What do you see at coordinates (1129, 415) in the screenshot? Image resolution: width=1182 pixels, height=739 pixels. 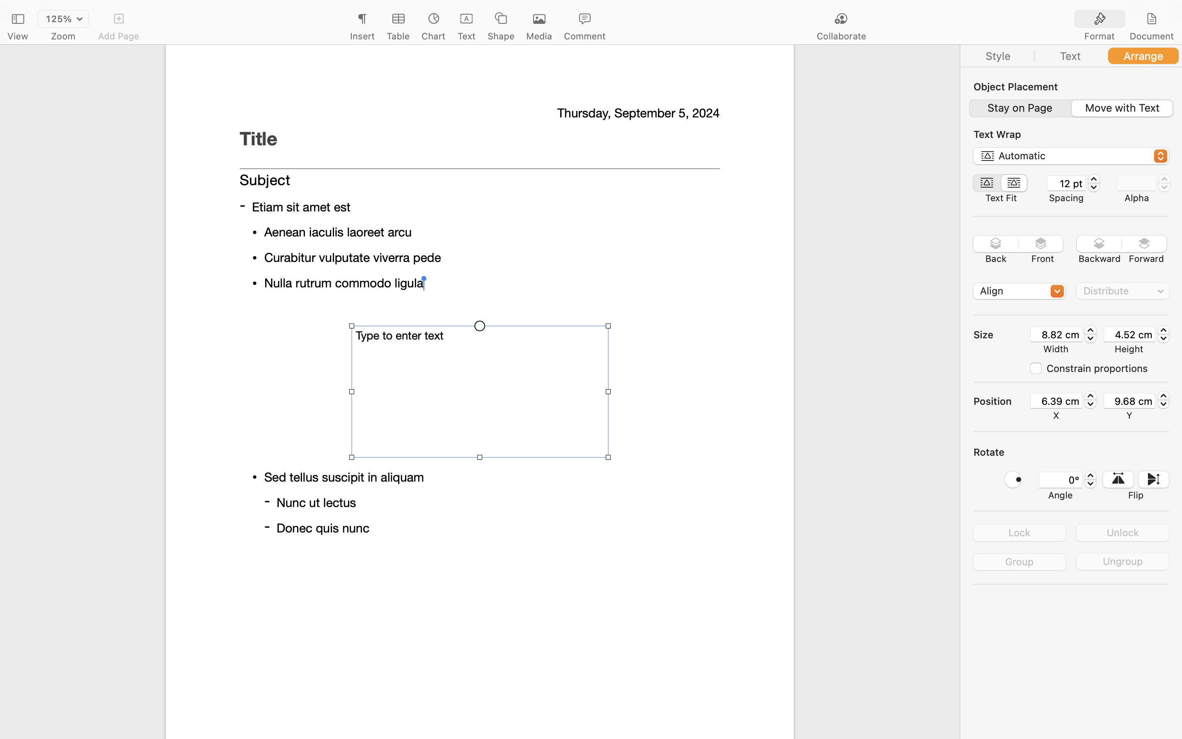 I see `Y` at bounding box center [1129, 415].